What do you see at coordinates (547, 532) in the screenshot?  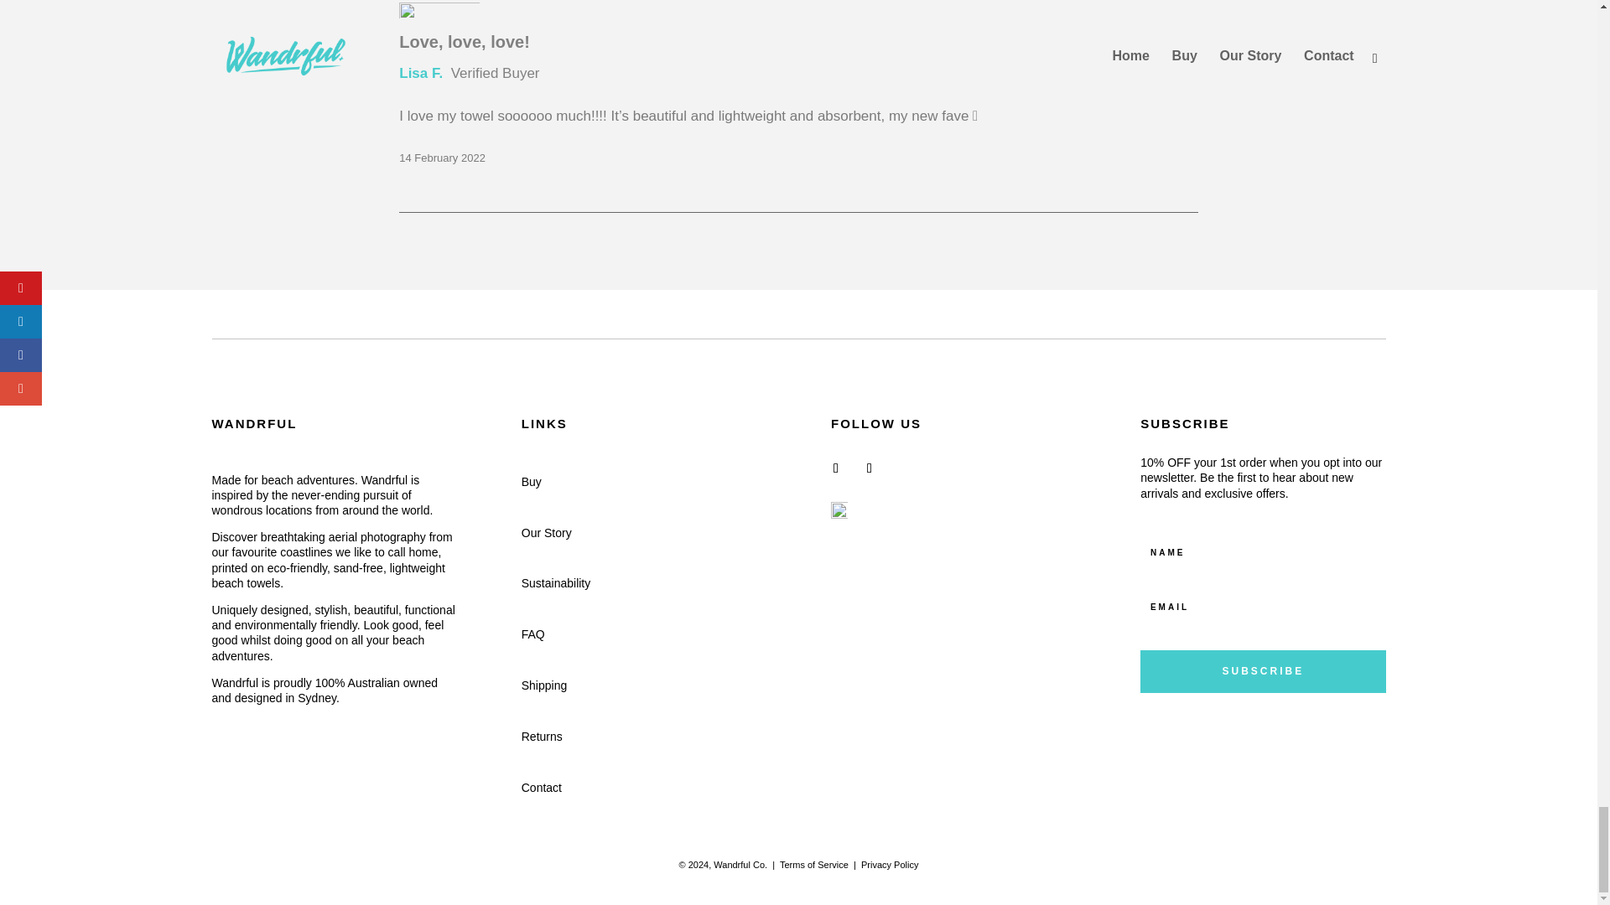 I see `Our Story` at bounding box center [547, 532].